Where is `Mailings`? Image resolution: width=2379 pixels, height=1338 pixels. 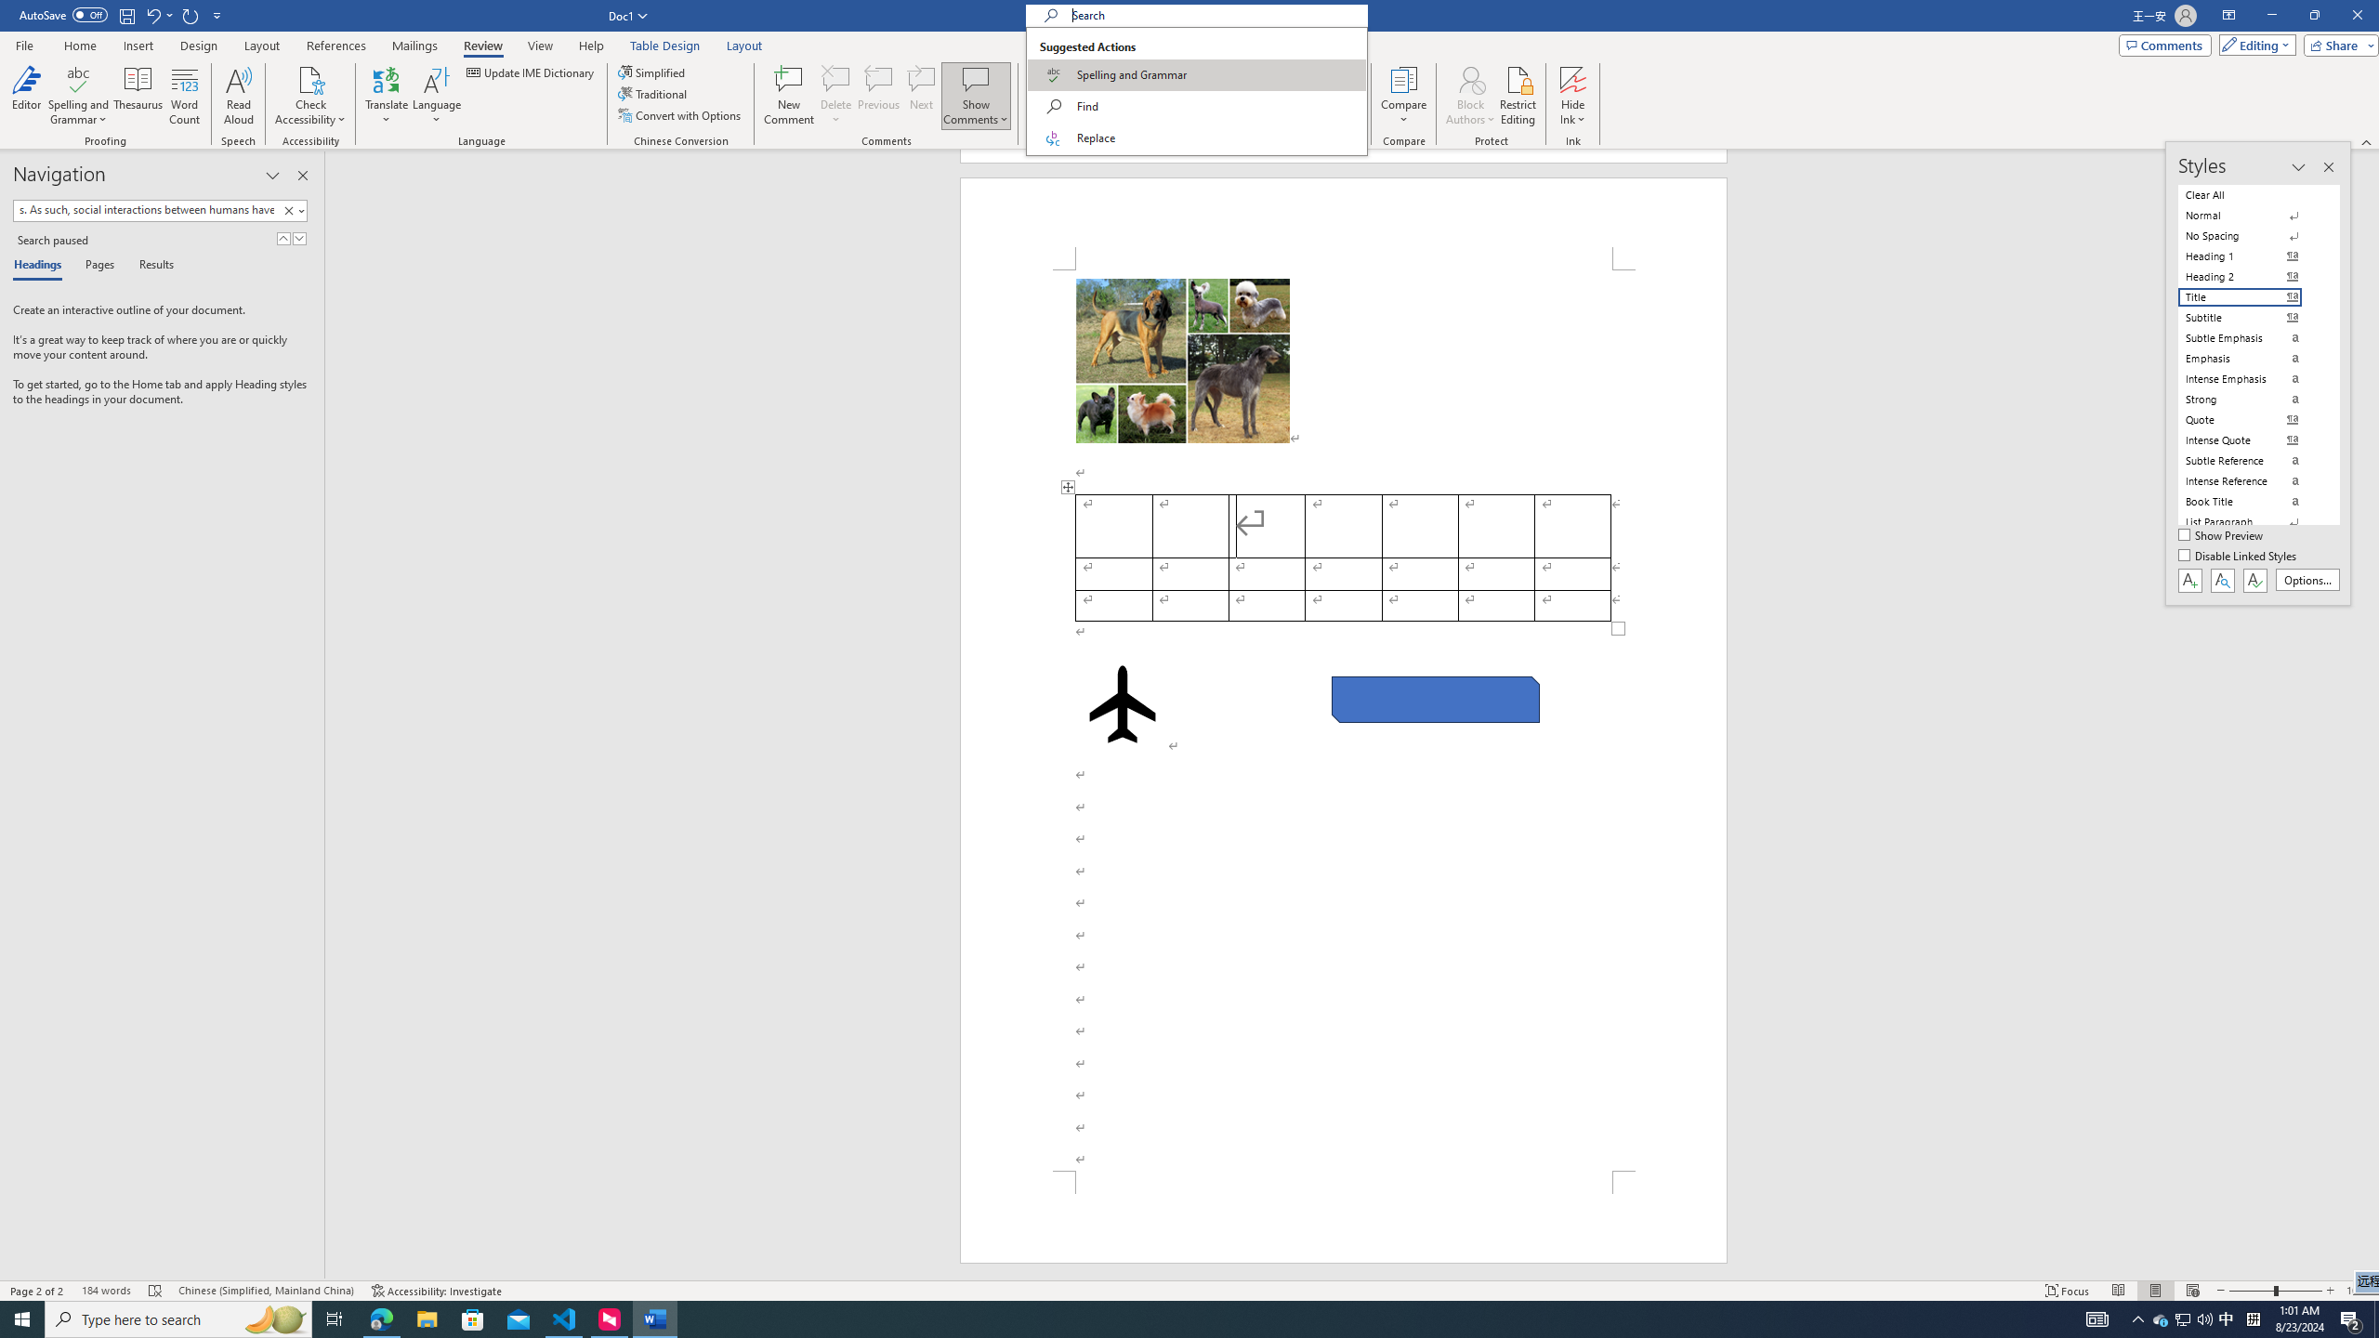
Mailings is located at coordinates (414, 46).